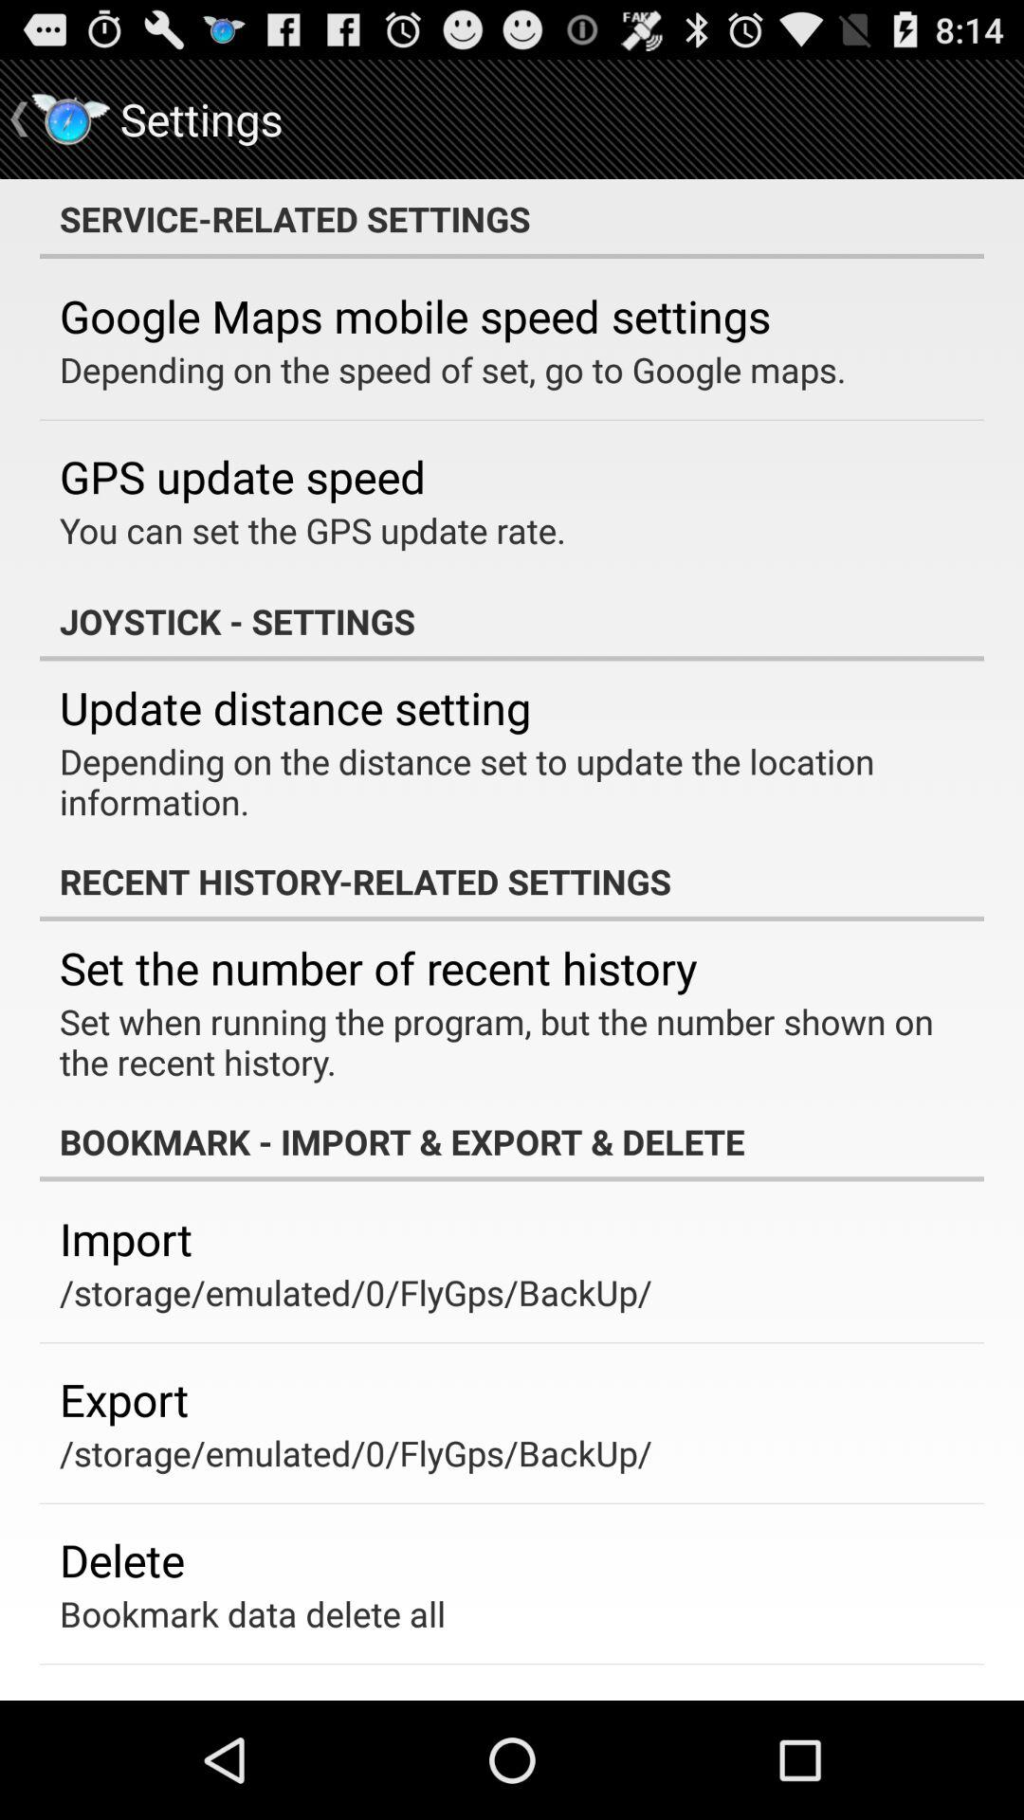  I want to click on flip to bookmark import export, so click(512, 1141).